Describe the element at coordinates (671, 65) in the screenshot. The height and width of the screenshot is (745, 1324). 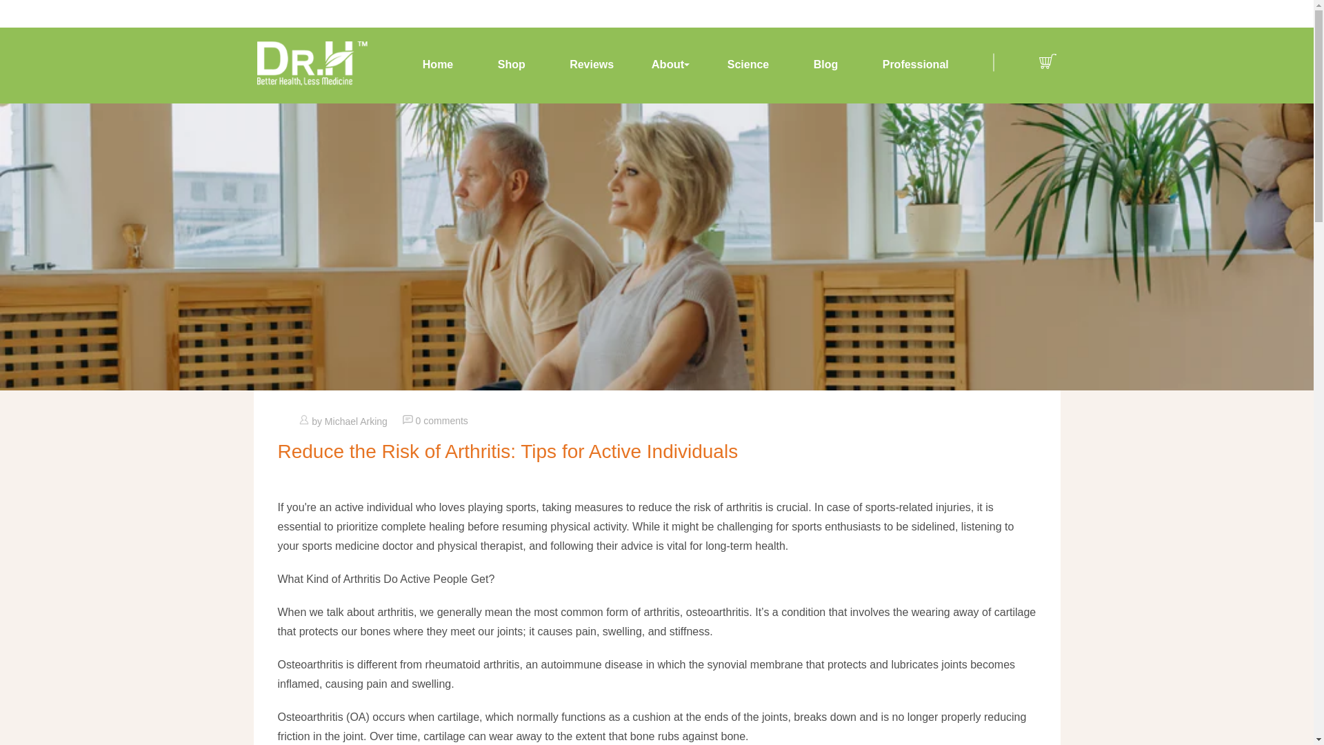
I see `About` at that location.